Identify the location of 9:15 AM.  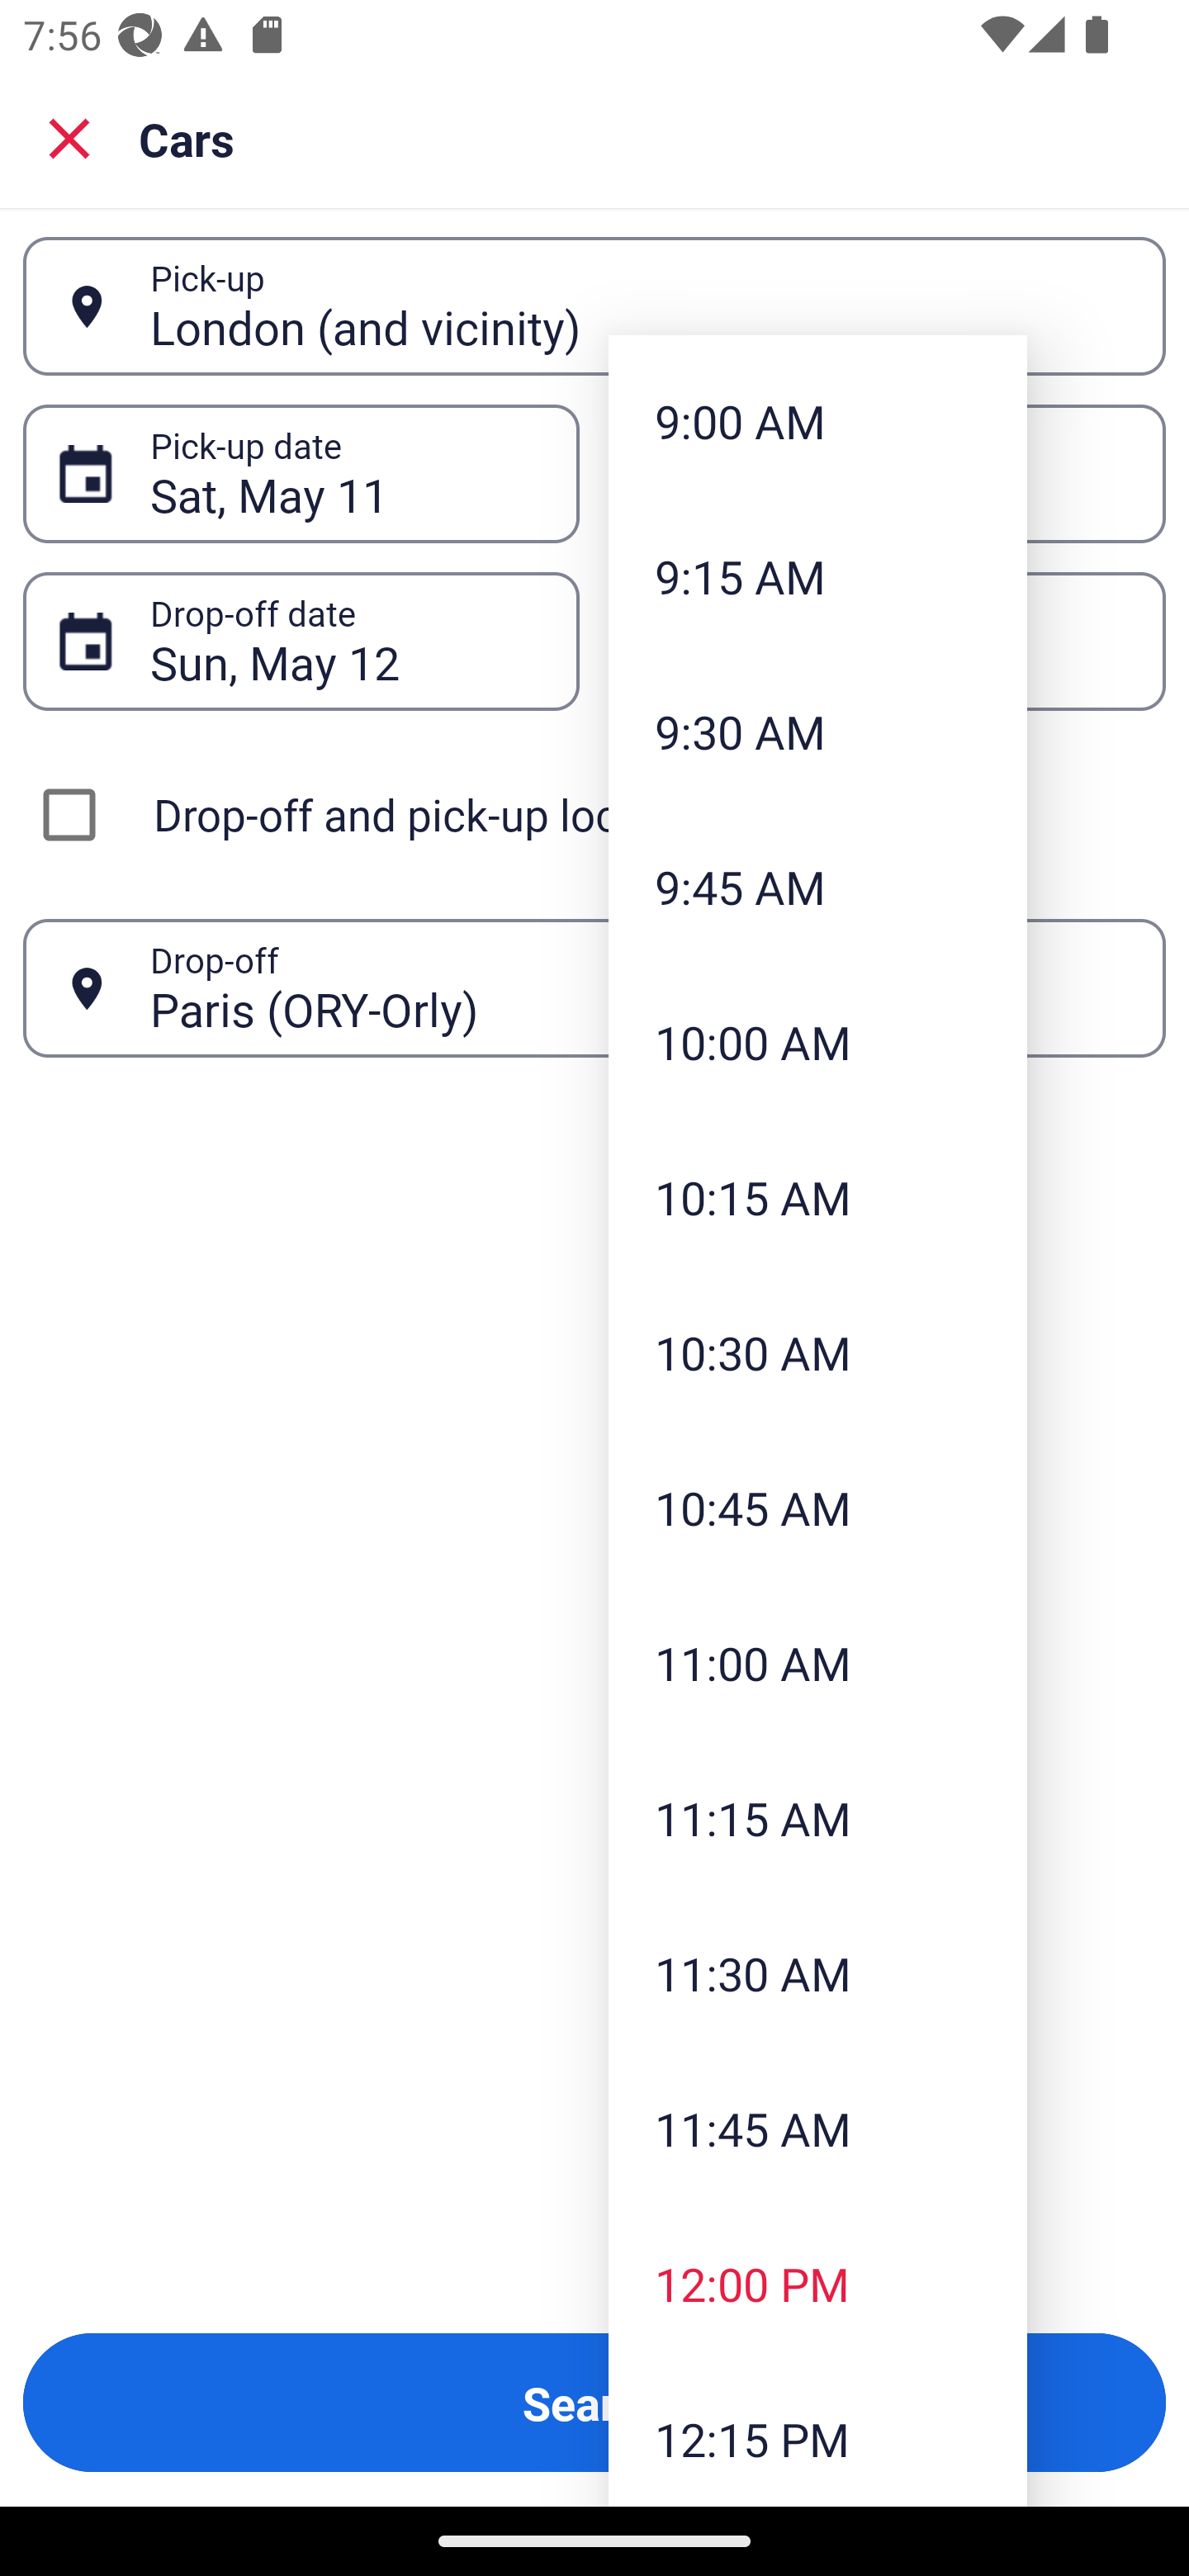
(817, 576).